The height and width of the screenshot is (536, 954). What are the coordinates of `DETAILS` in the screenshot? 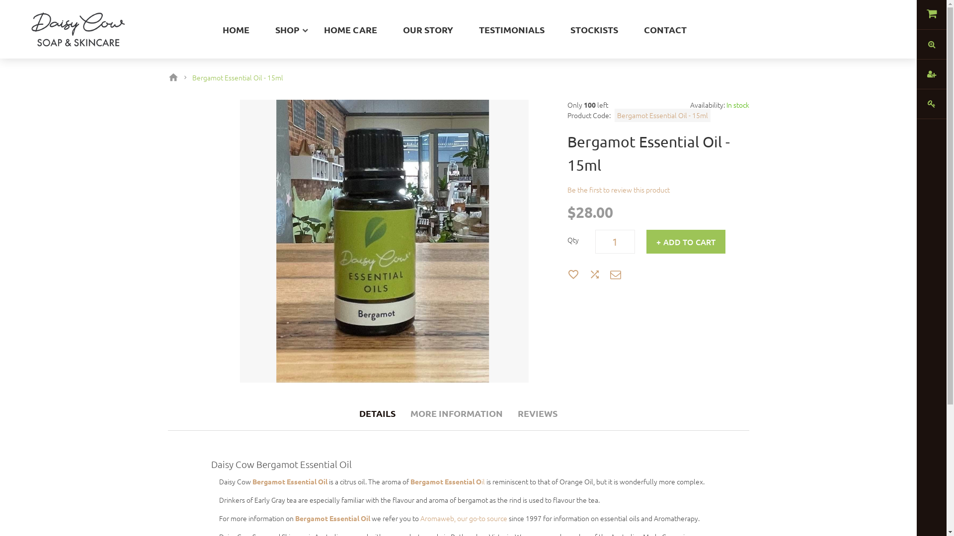 It's located at (378, 413).